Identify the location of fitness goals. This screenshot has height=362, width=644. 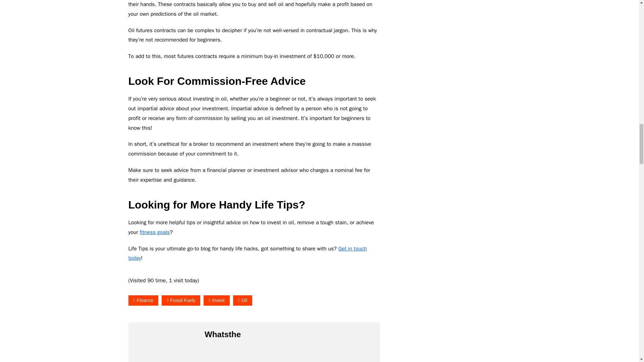
(155, 232).